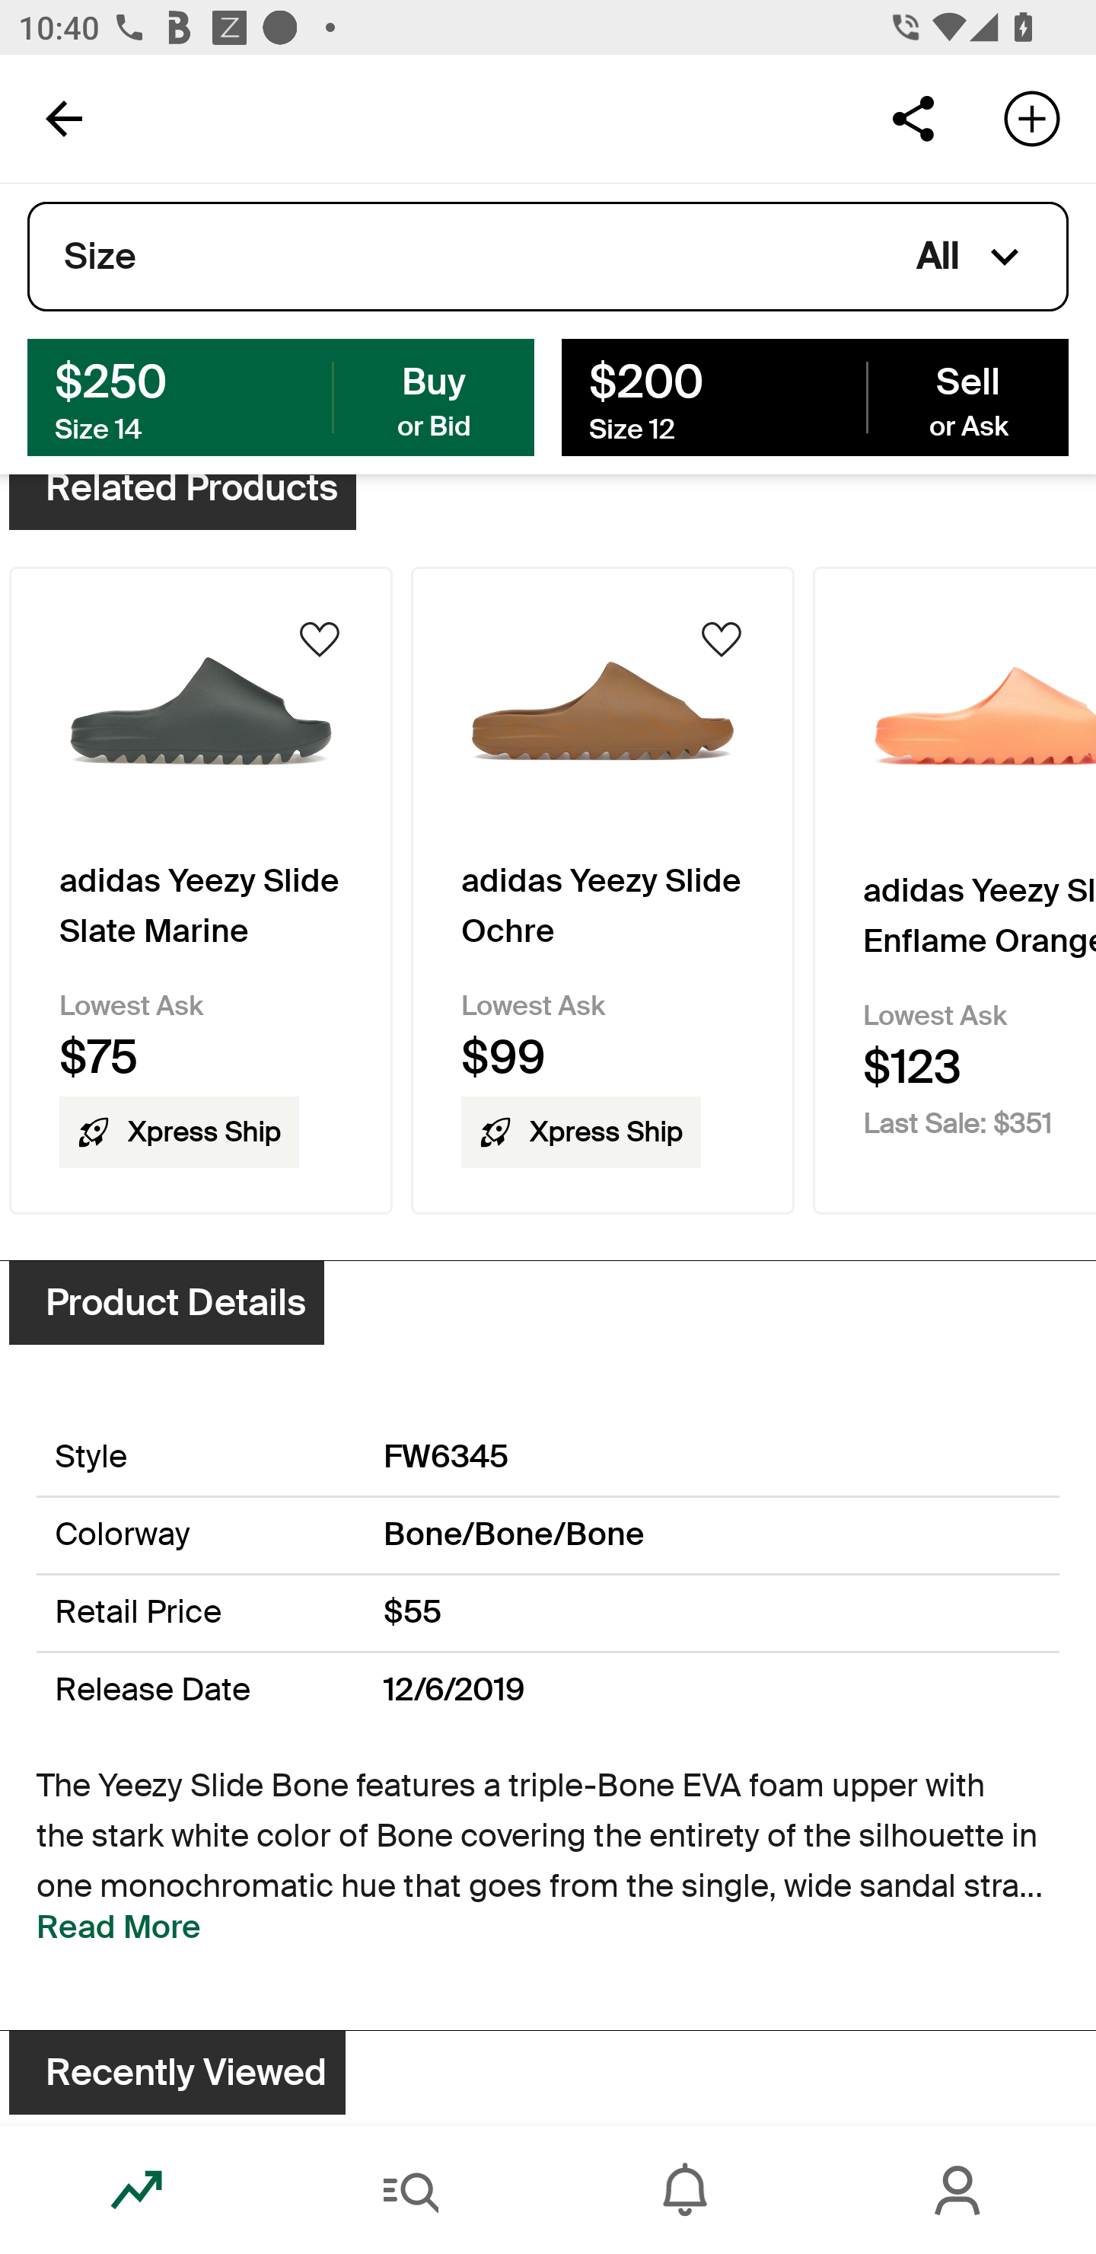 The width and height of the screenshot is (1096, 2254). Describe the element at coordinates (548, 257) in the screenshot. I see `Size All` at that location.